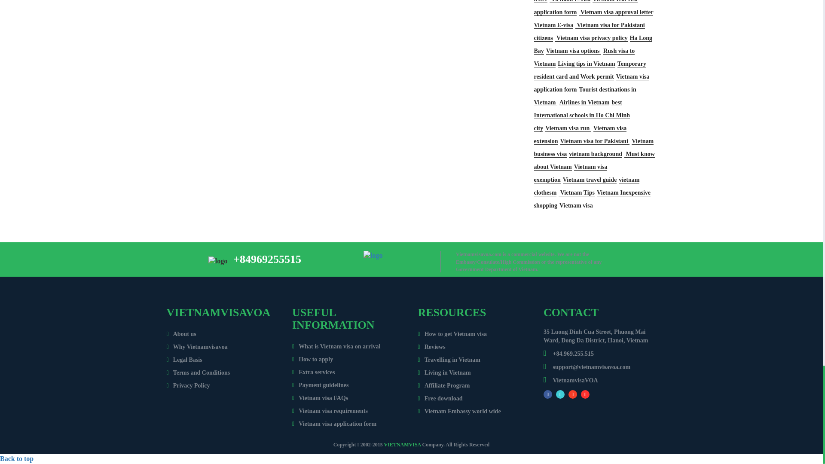 This screenshot has width=825, height=464. What do you see at coordinates (431, 347) in the screenshot?
I see `Reviews` at bounding box center [431, 347].